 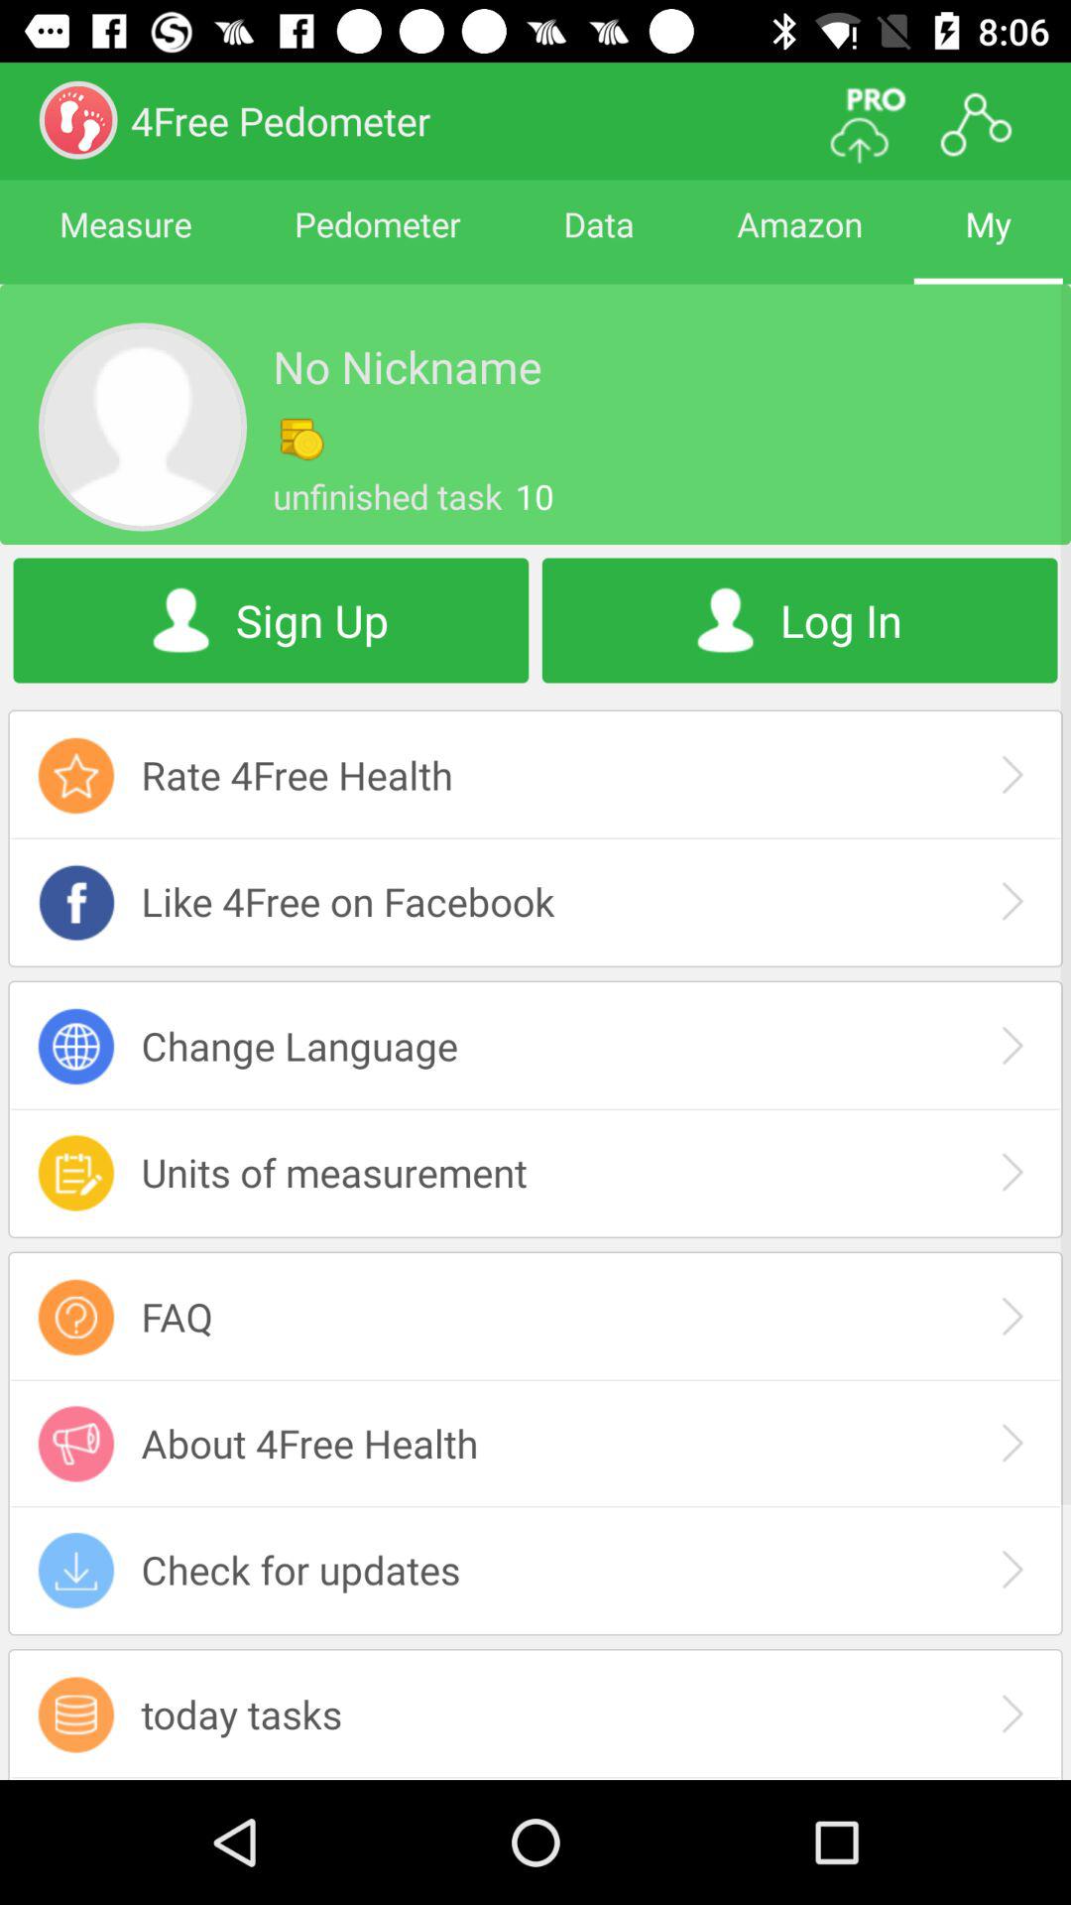 What do you see at coordinates (535, 1714) in the screenshot?
I see `jump to today tasks icon` at bounding box center [535, 1714].